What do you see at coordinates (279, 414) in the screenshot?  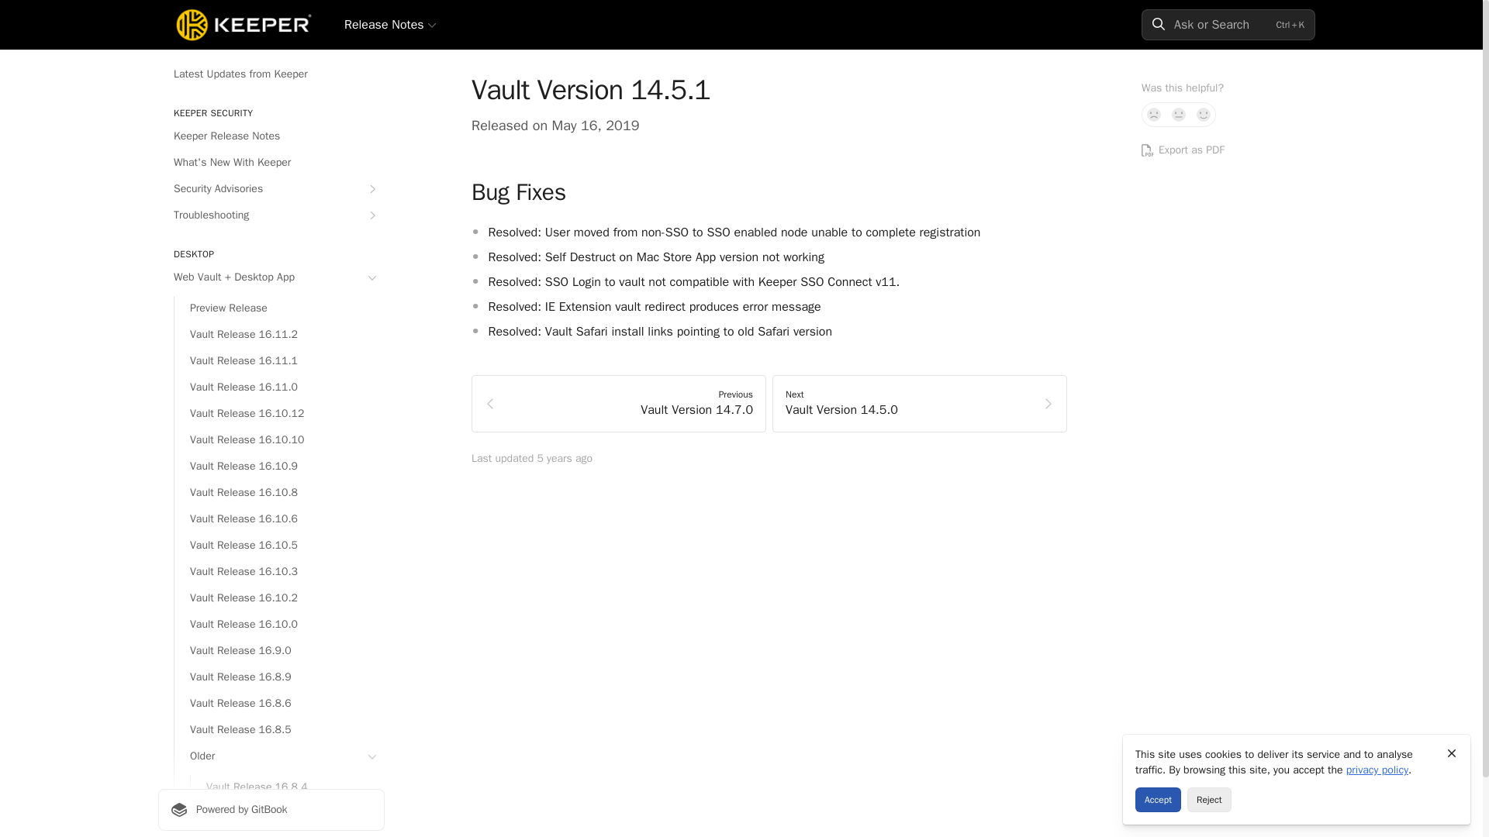 I see `Vault Release 16.10.12` at bounding box center [279, 414].